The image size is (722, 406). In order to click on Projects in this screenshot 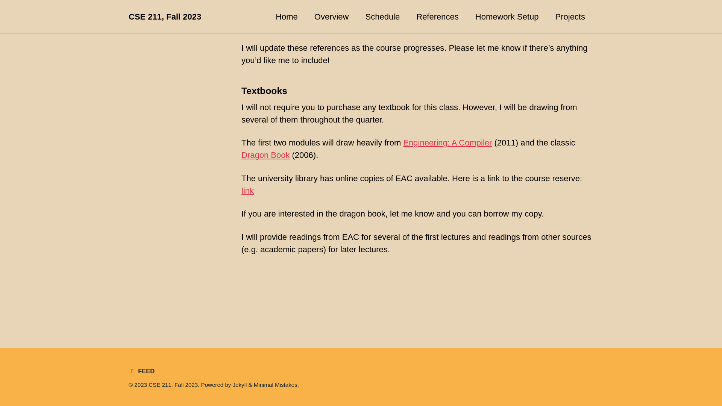, I will do `click(570, 17)`.